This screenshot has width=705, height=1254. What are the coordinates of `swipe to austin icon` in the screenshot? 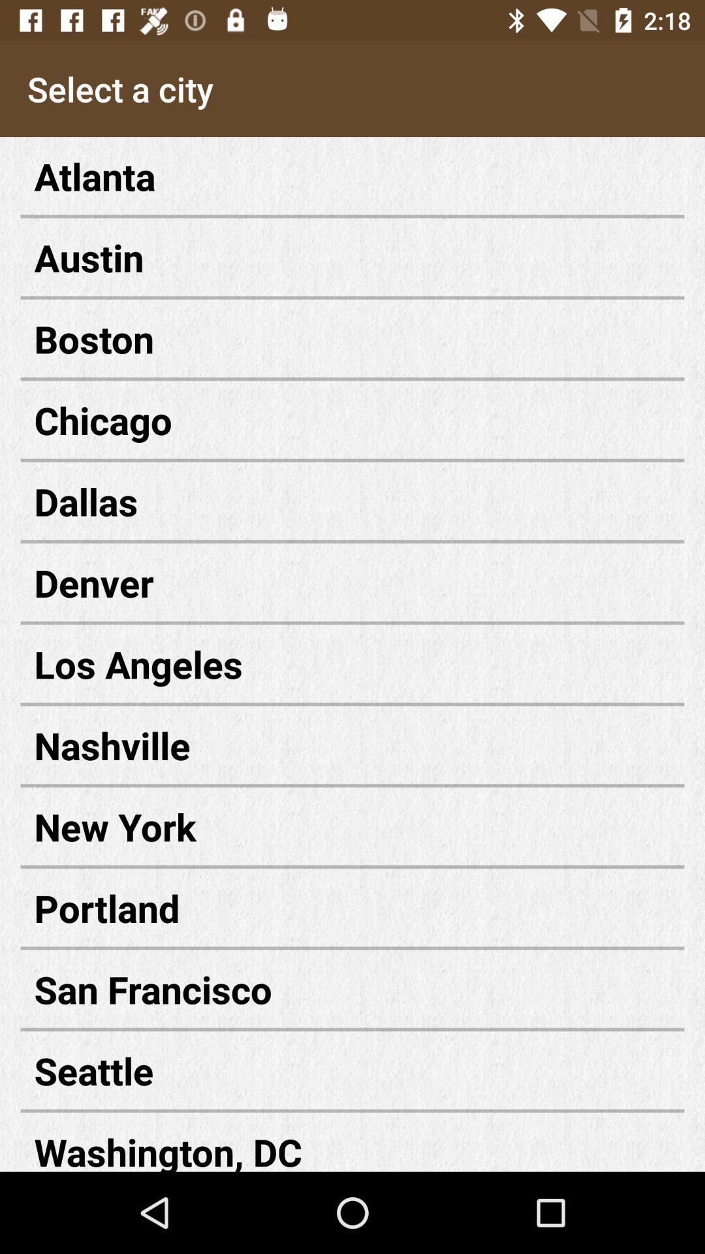 It's located at (352, 257).